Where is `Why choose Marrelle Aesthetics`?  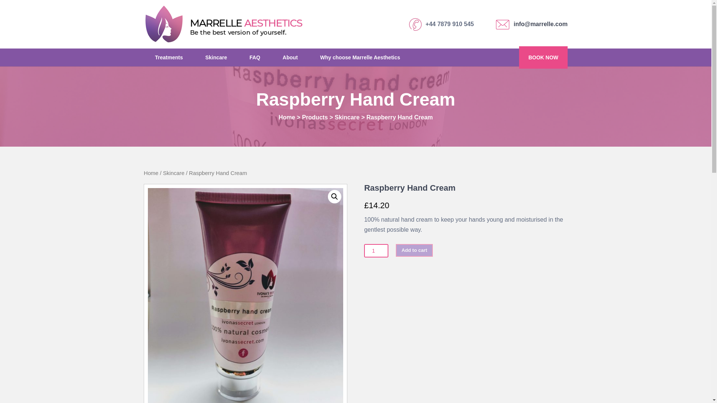
Why choose Marrelle Aesthetics is located at coordinates (360, 57).